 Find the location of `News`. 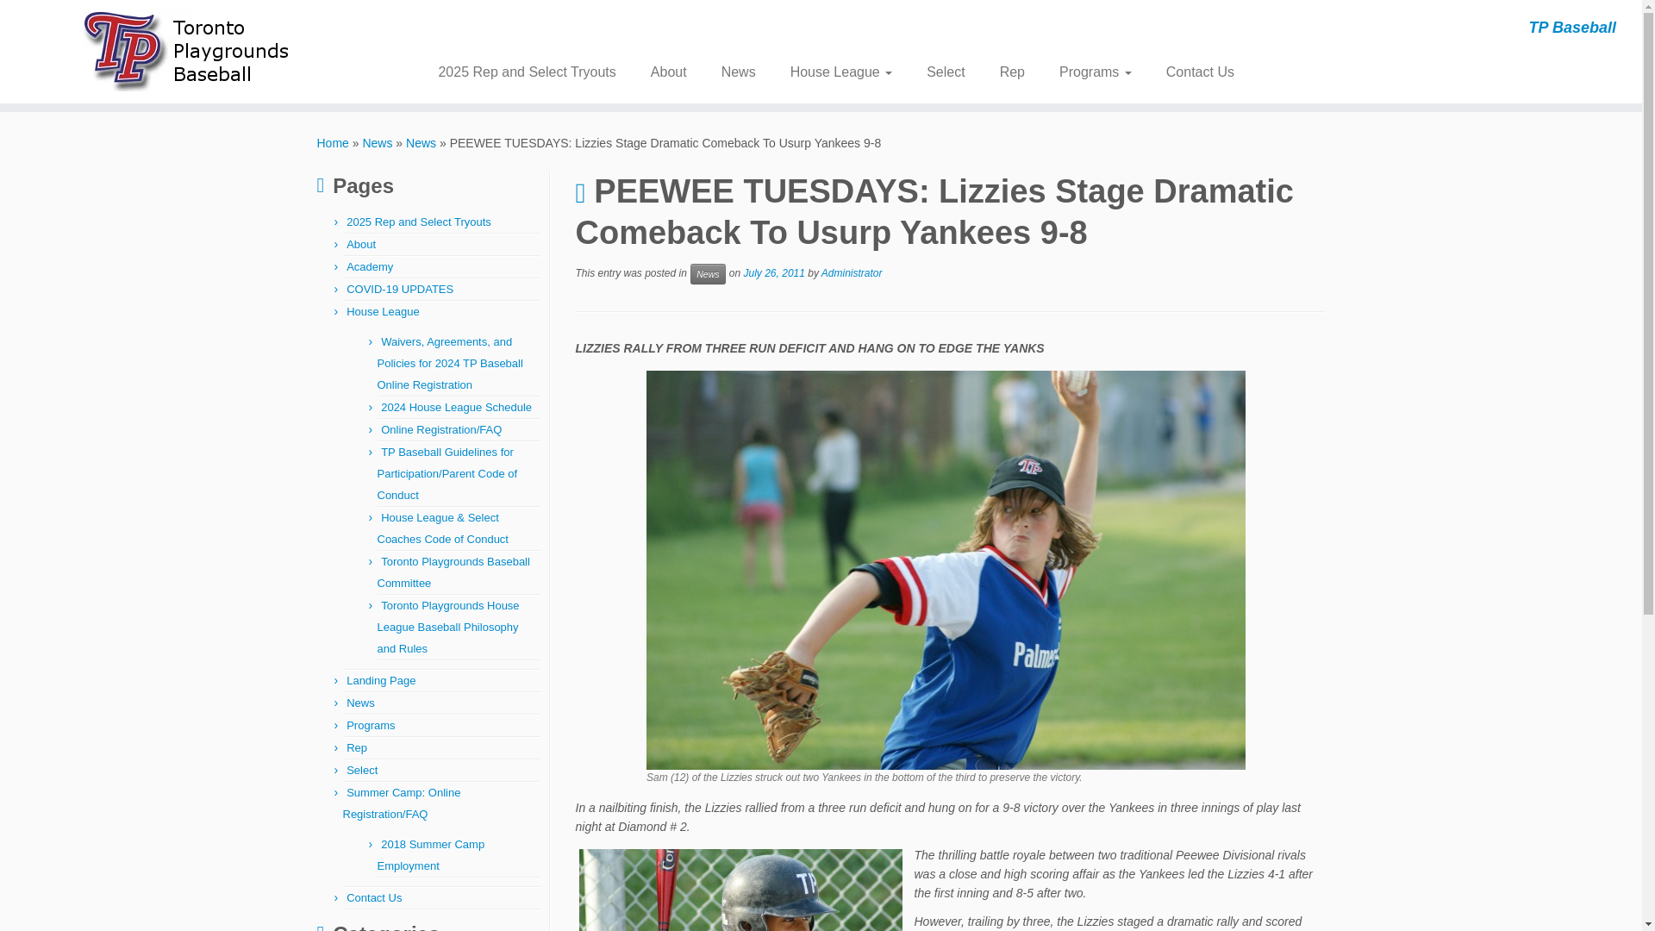

News is located at coordinates (378, 142).